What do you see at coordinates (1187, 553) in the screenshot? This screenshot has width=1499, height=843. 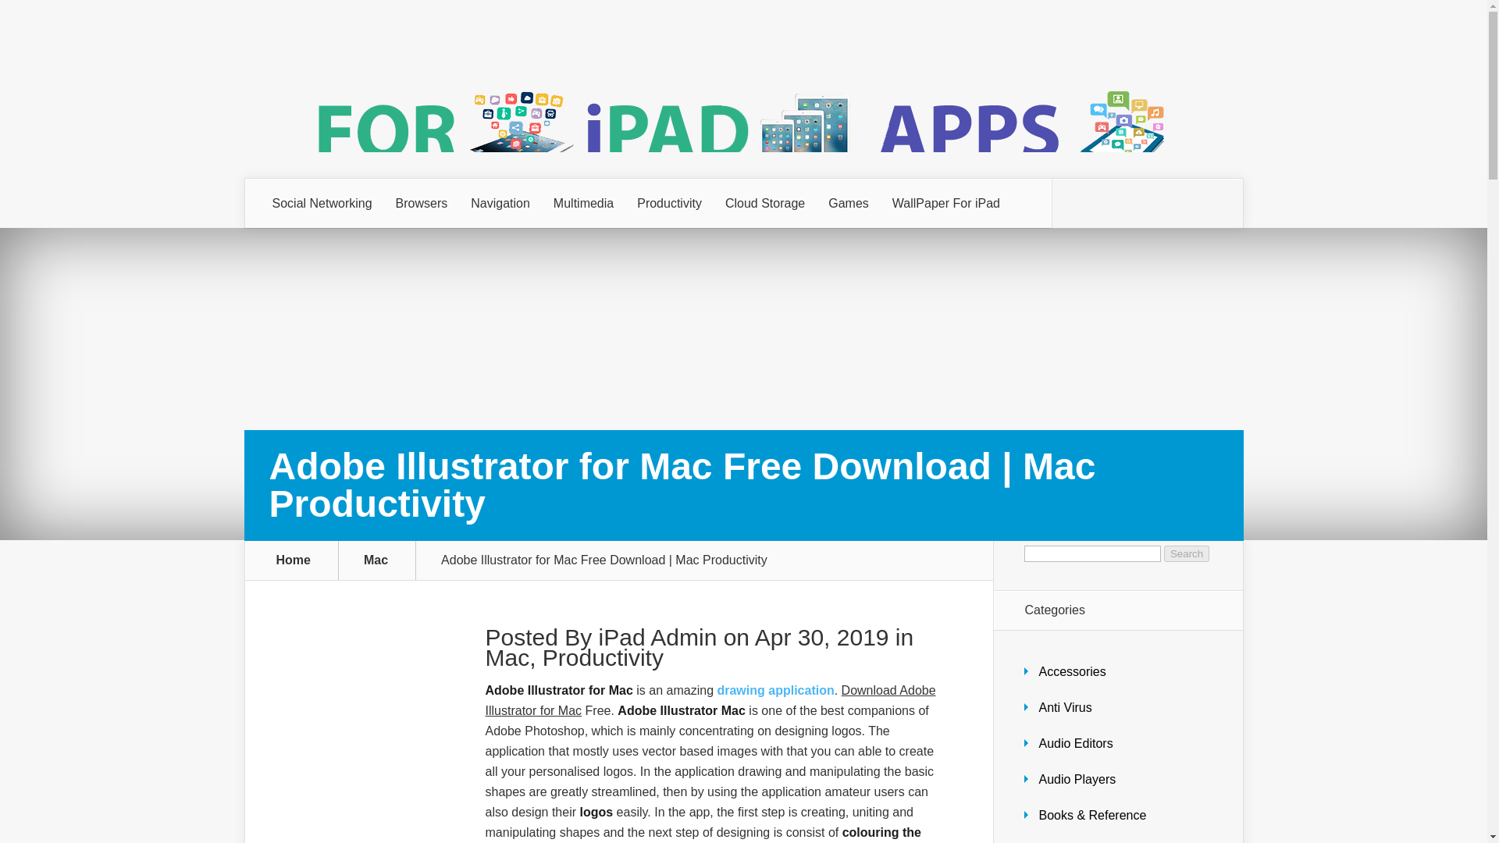 I see `Search` at bounding box center [1187, 553].